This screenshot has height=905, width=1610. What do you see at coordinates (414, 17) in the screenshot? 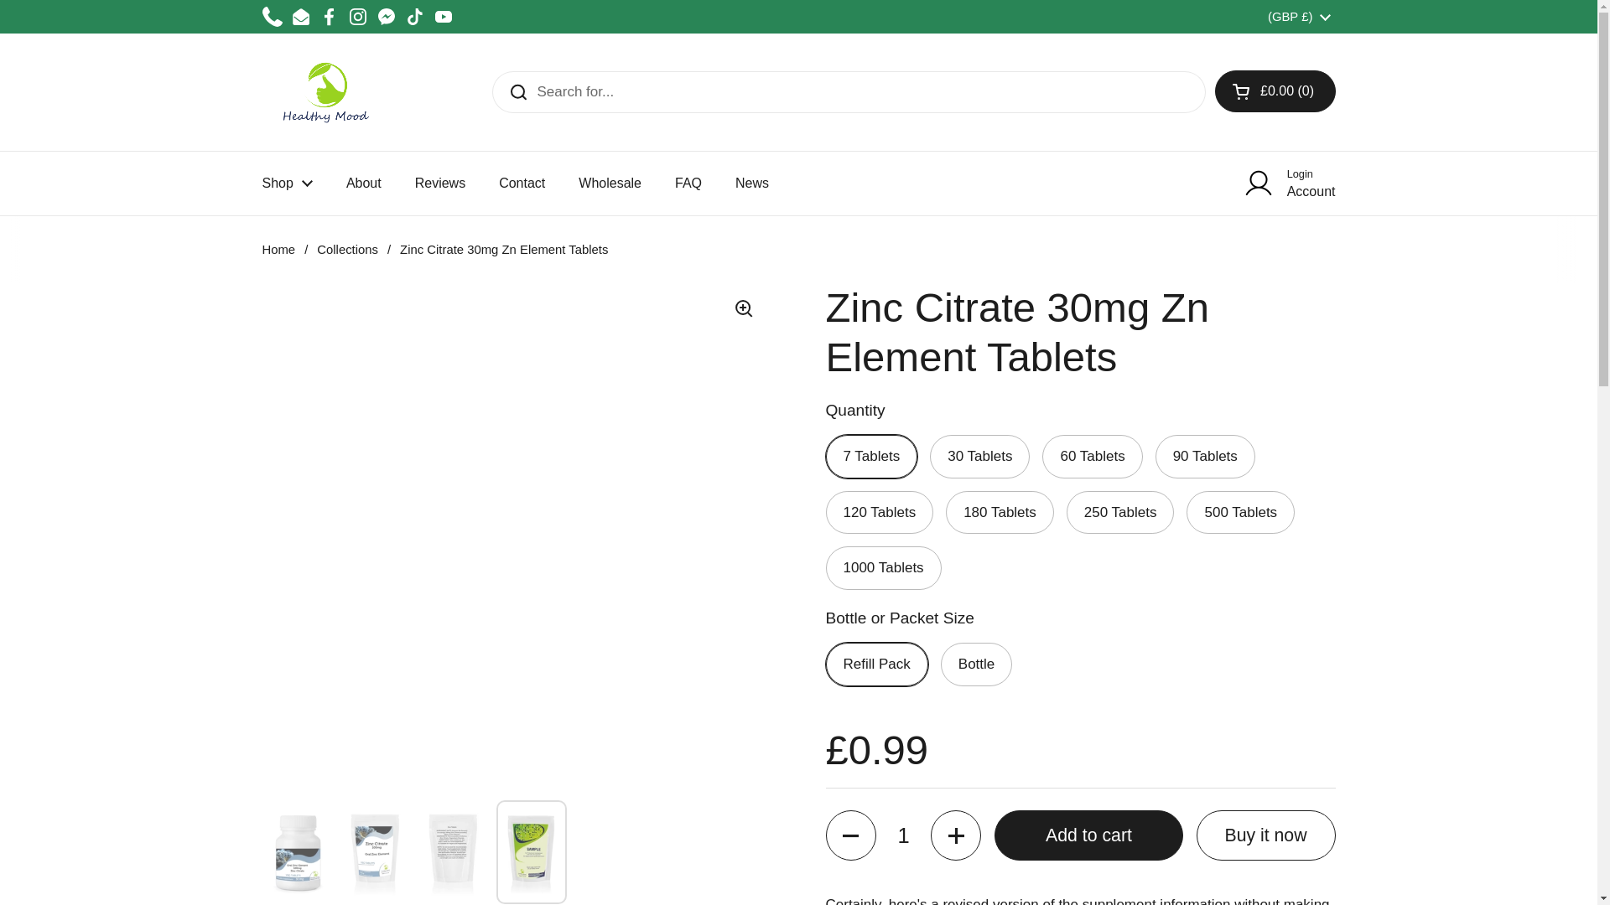
I see `TikTok` at bounding box center [414, 17].